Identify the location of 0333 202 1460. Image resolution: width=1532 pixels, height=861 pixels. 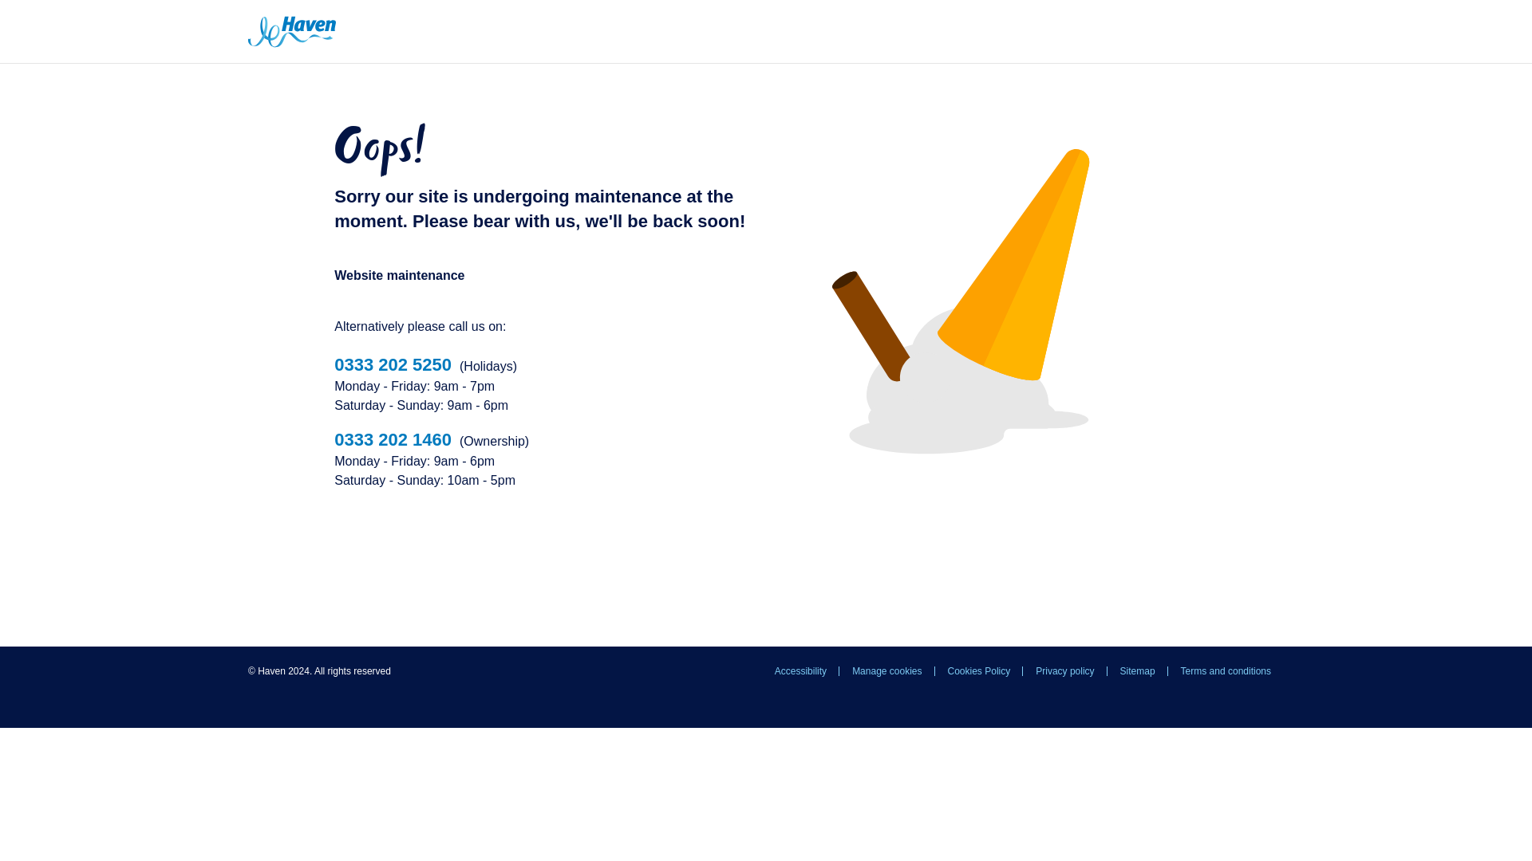
(393, 438).